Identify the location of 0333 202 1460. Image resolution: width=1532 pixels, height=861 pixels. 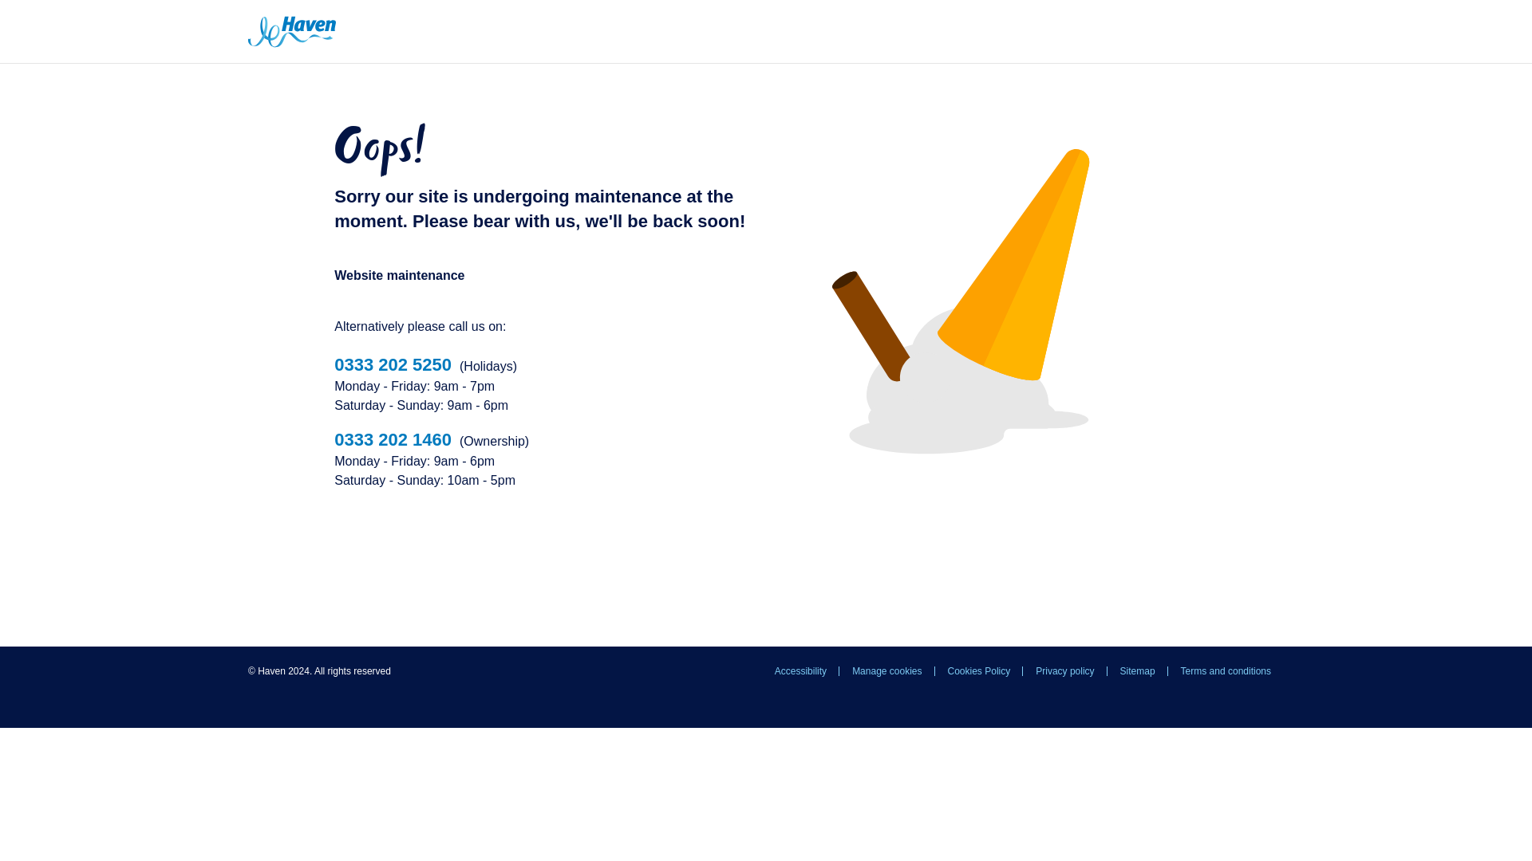
(393, 438).